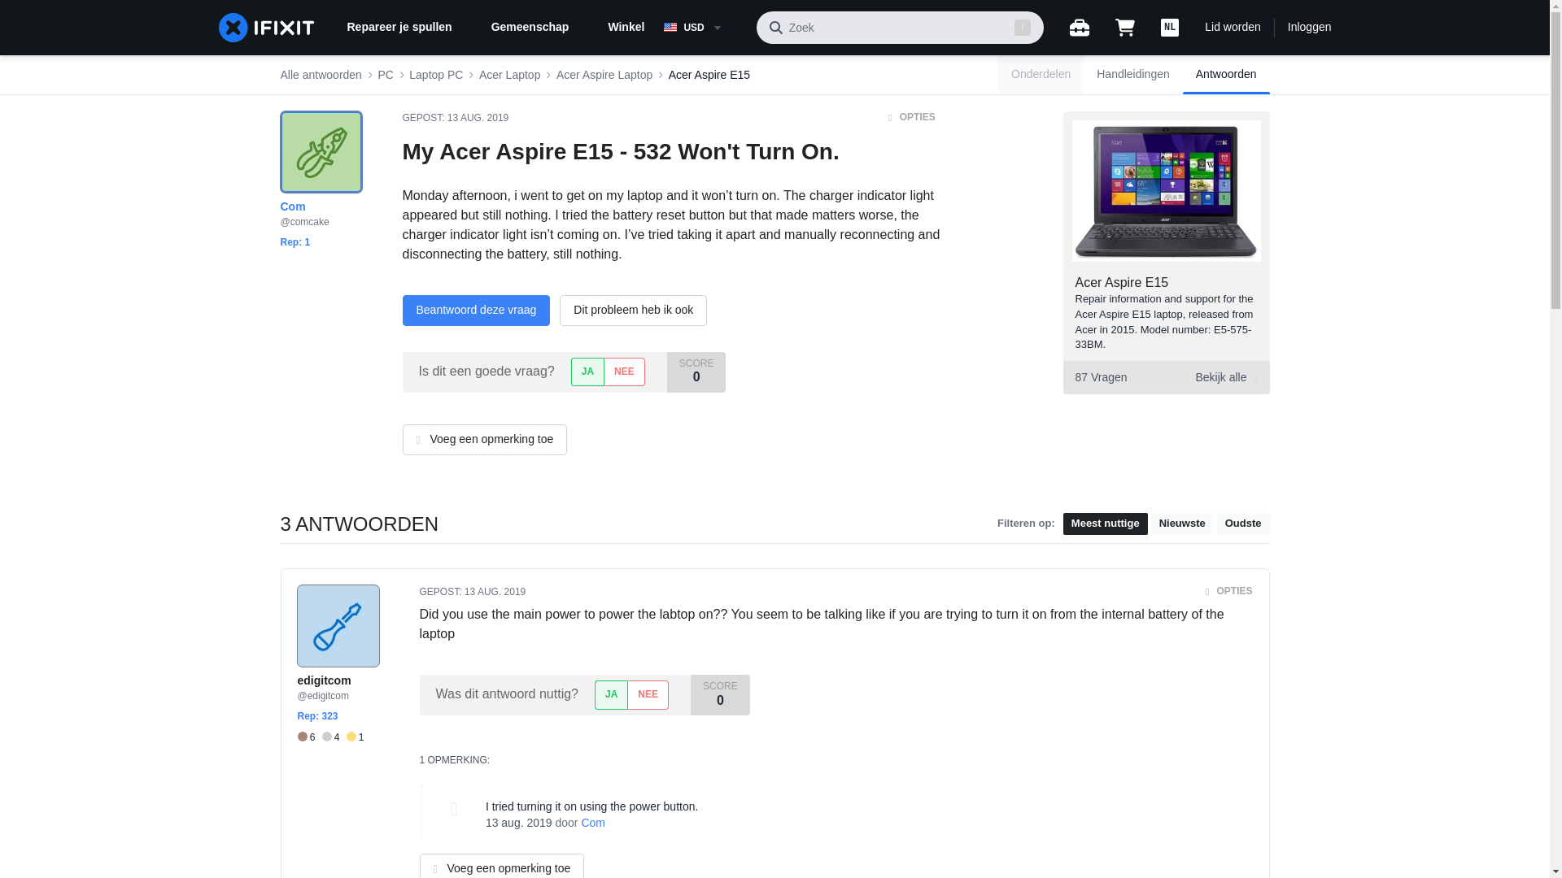 The height and width of the screenshot is (878, 1562). What do you see at coordinates (509, 75) in the screenshot?
I see `Dit probleem heb ik ook` at bounding box center [509, 75].